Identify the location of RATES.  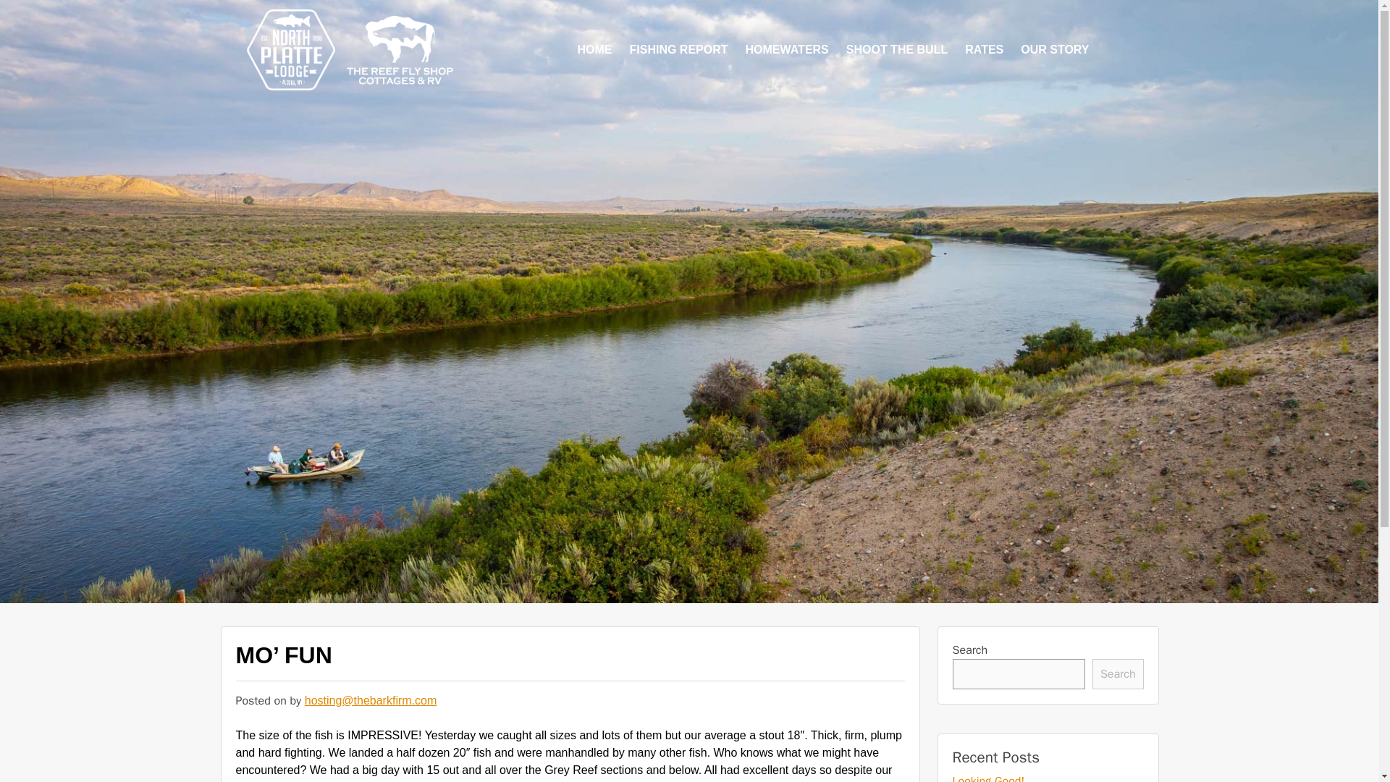
(983, 49).